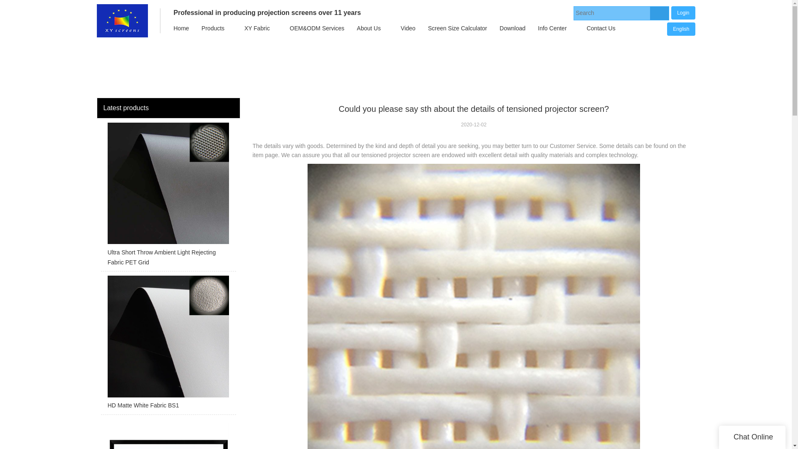  Describe the element at coordinates (257, 28) in the screenshot. I see `XY Fabric` at that location.